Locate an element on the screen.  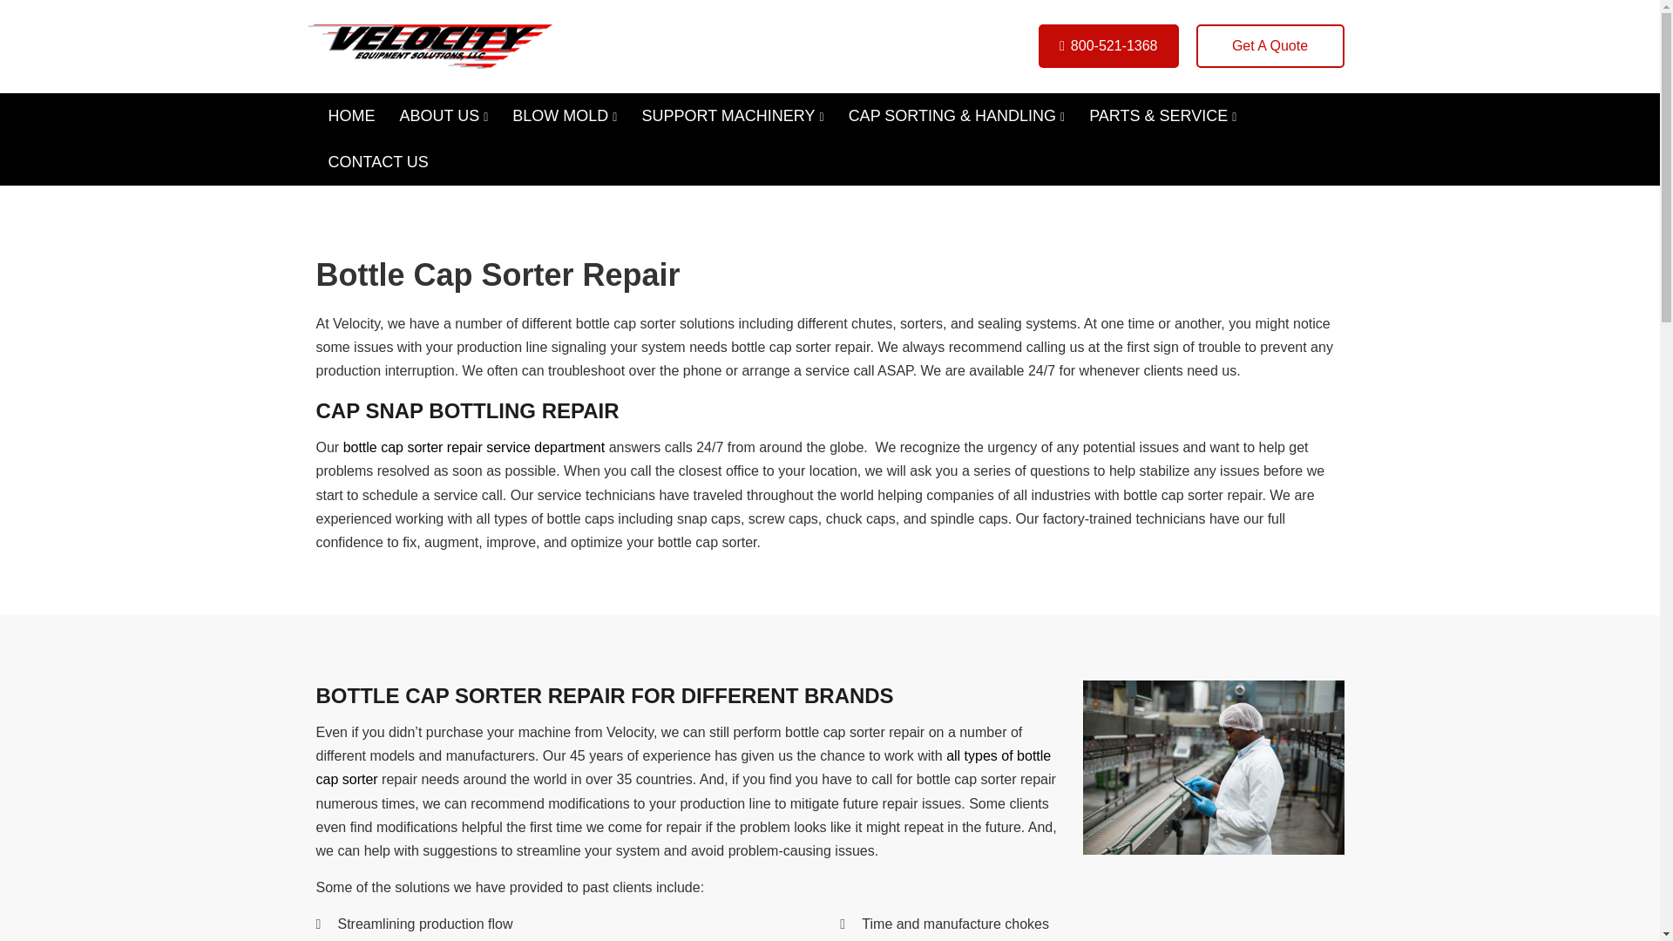
800-521-1368 is located at coordinates (1108, 45).